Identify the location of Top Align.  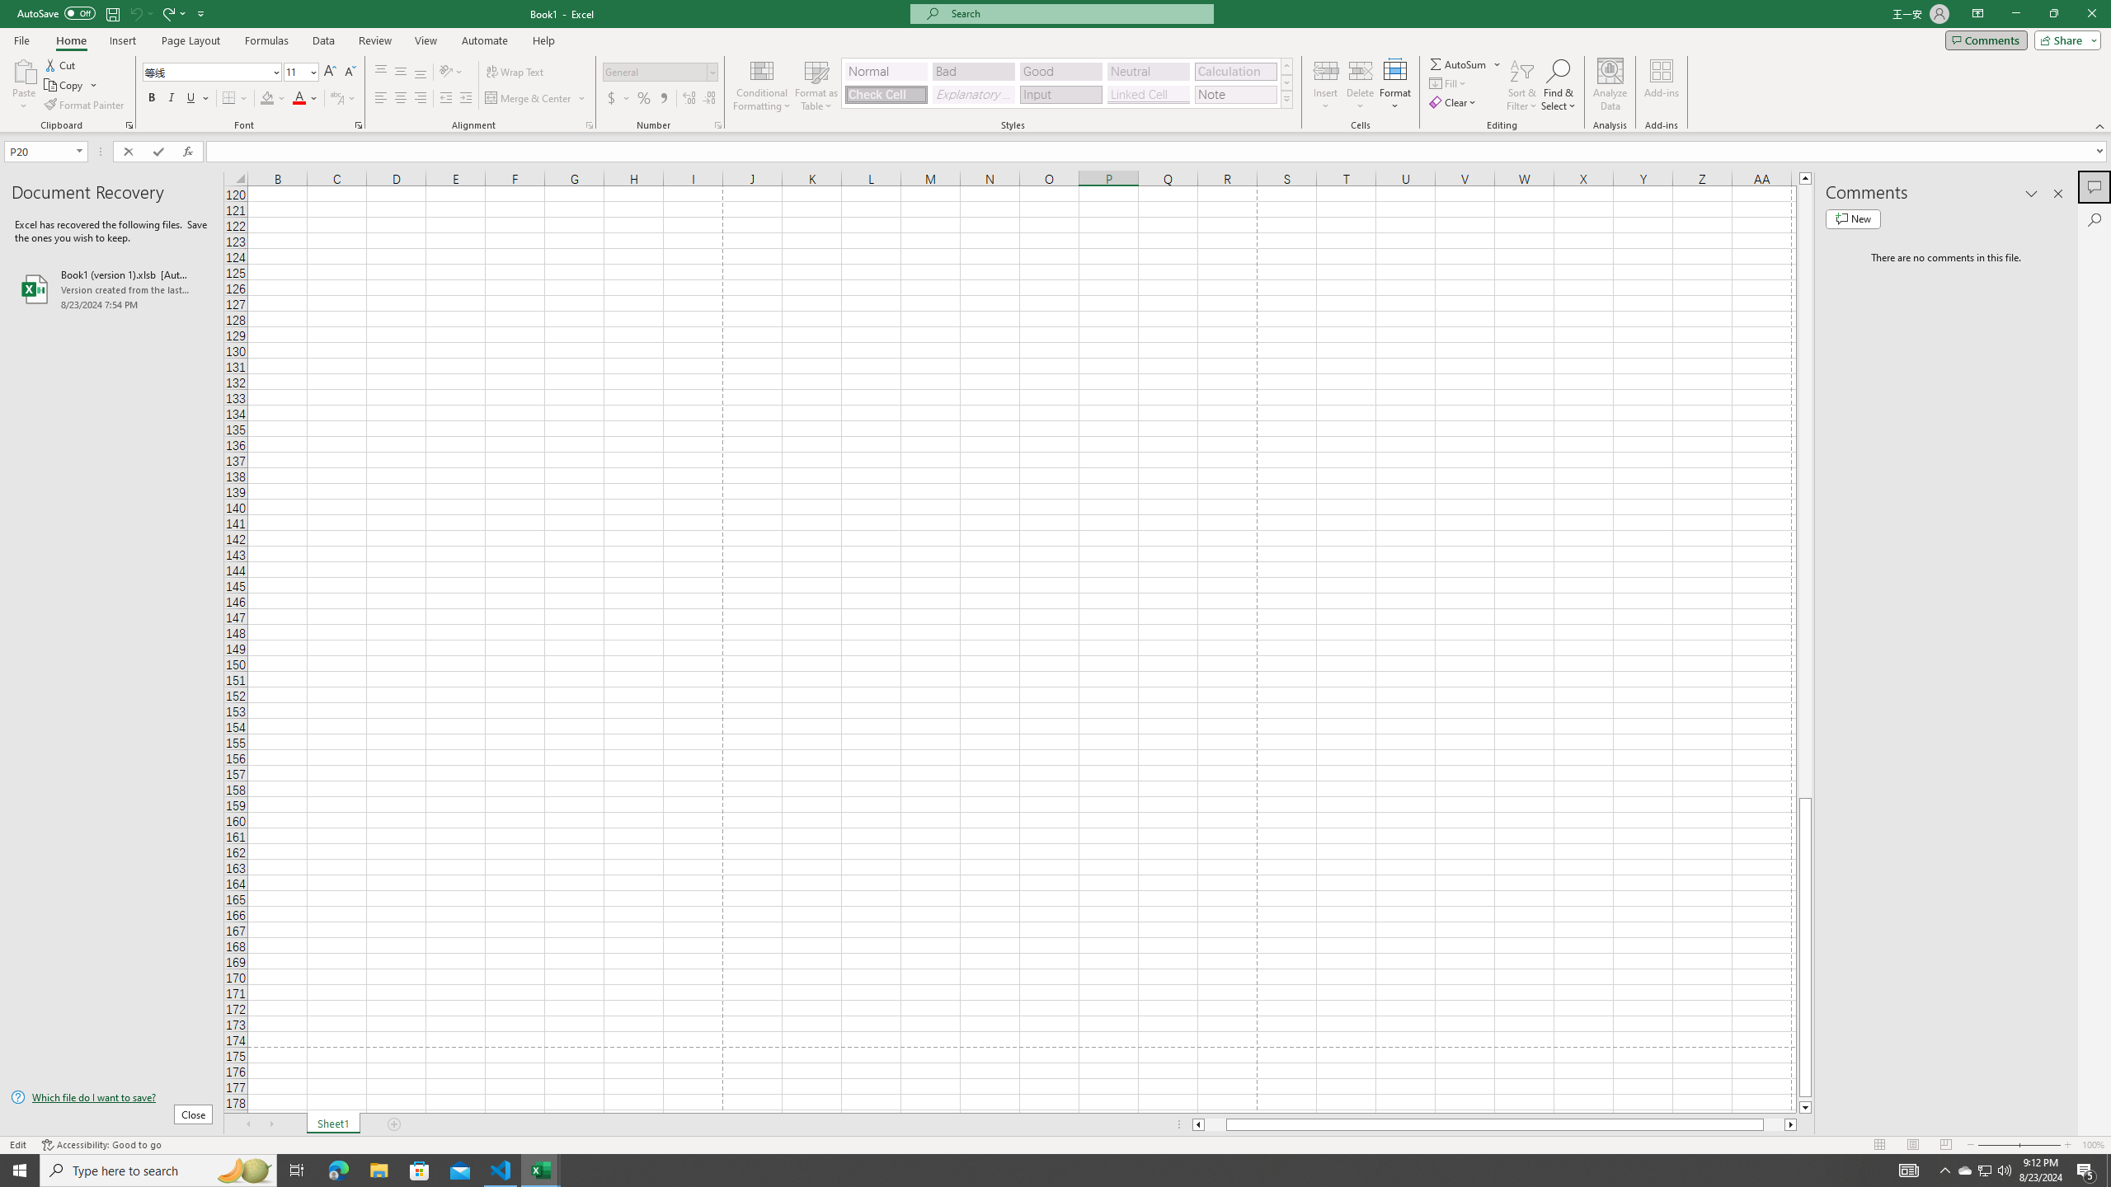
(381, 73).